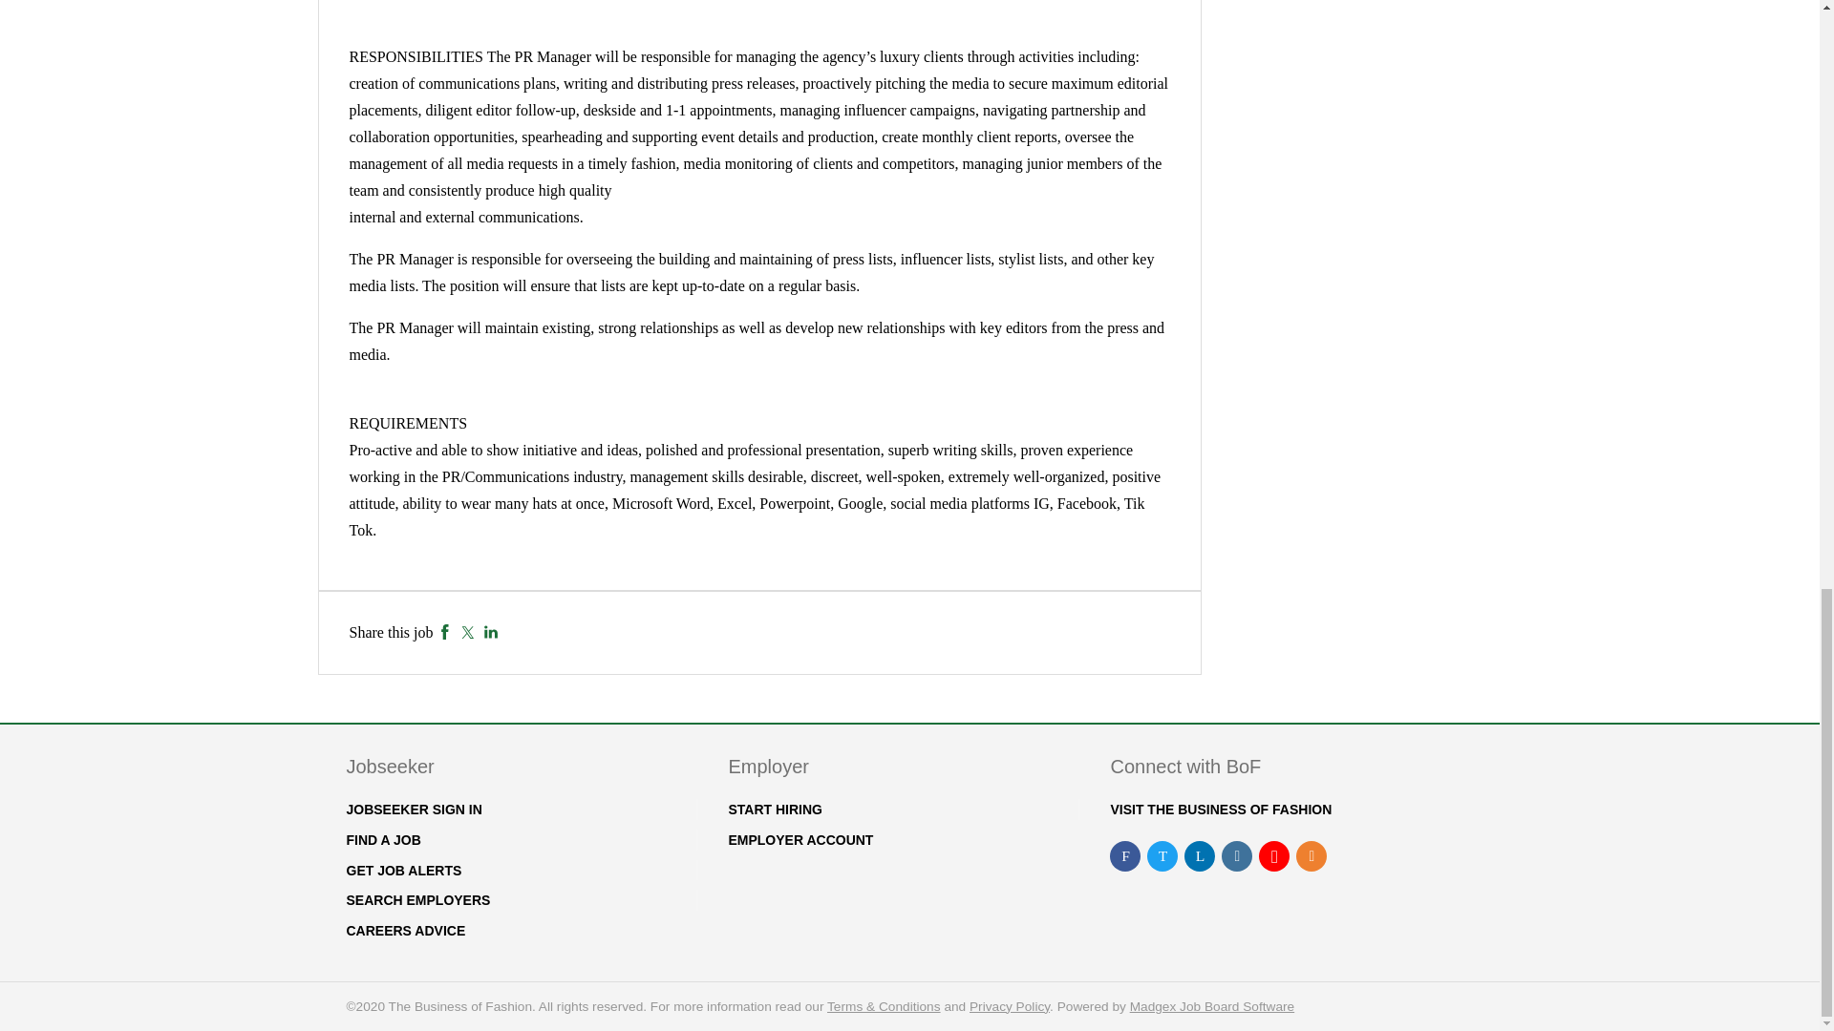 The height and width of the screenshot is (1031, 1834). Describe the element at coordinates (445, 632) in the screenshot. I see `Facebook` at that location.